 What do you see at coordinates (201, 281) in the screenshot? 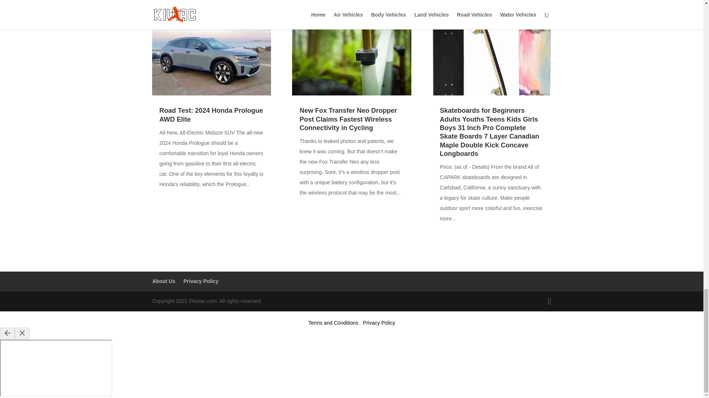
I see `Privacy Policy` at bounding box center [201, 281].